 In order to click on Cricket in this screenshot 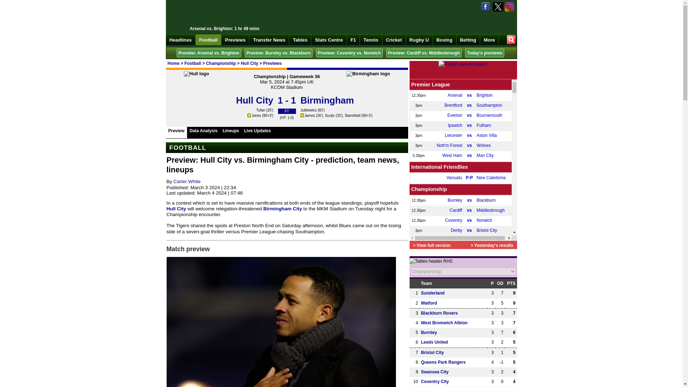, I will do `click(394, 40)`.